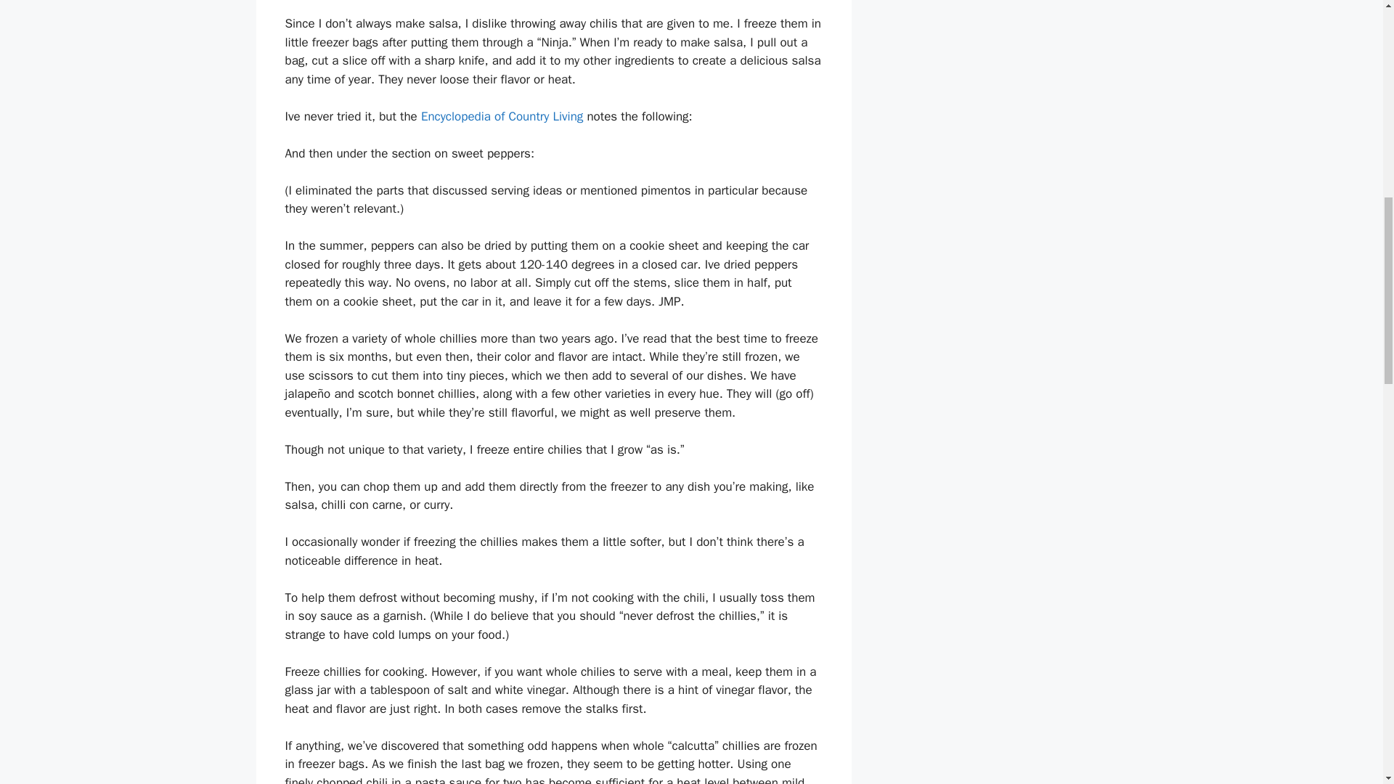 The image size is (1394, 784). What do you see at coordinates (501, 116) in the screenshot?
I see `Encyclopedia of Country Living` at bounding box center [501, 116].